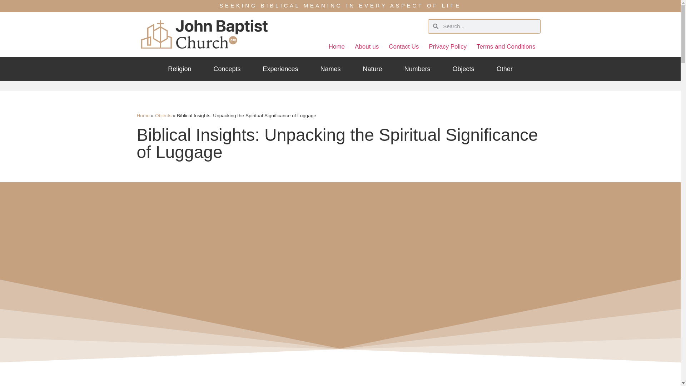  What do you see at coordinates (163, 115) in the screenshot?
I see `Objects` at bounding box center [163, 115].